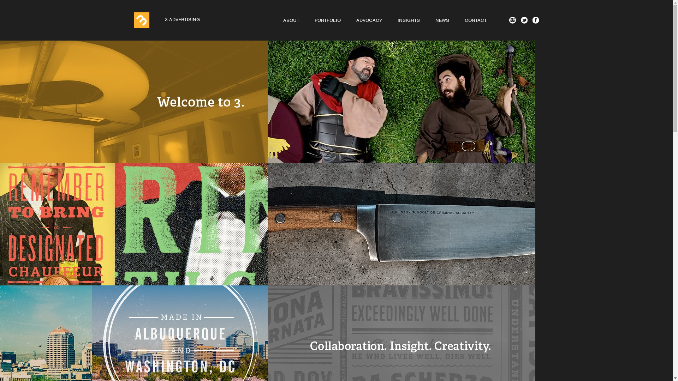 The height and width of the screenshot is (381, 678). I want to click on 3 ADVERTISING, so click(169, 20).